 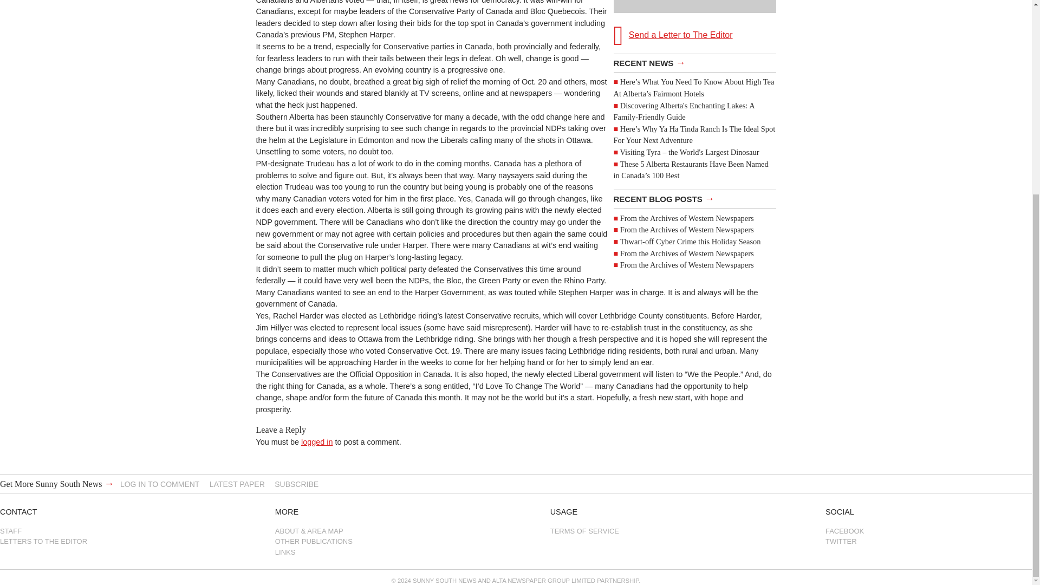 I want to click on From the Archives of Western Newspapers, so click(x=687, y=230).